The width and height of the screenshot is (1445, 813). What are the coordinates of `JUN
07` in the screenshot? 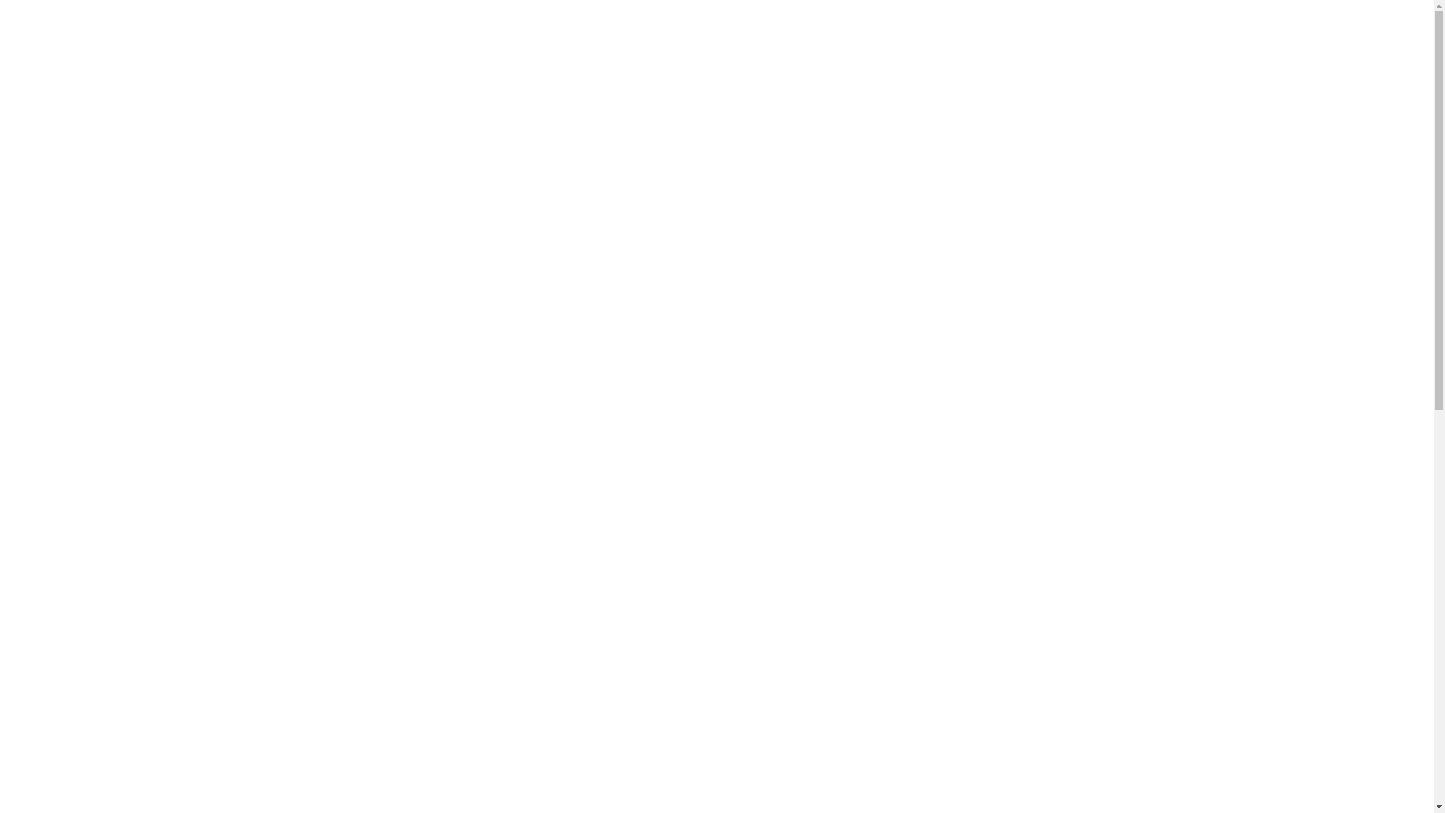 It's located at (495, 516).